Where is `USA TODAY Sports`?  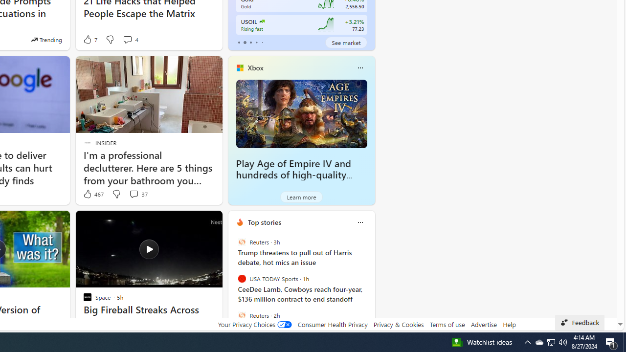 USA TODAY Sports is located at coordinates (242, 279).